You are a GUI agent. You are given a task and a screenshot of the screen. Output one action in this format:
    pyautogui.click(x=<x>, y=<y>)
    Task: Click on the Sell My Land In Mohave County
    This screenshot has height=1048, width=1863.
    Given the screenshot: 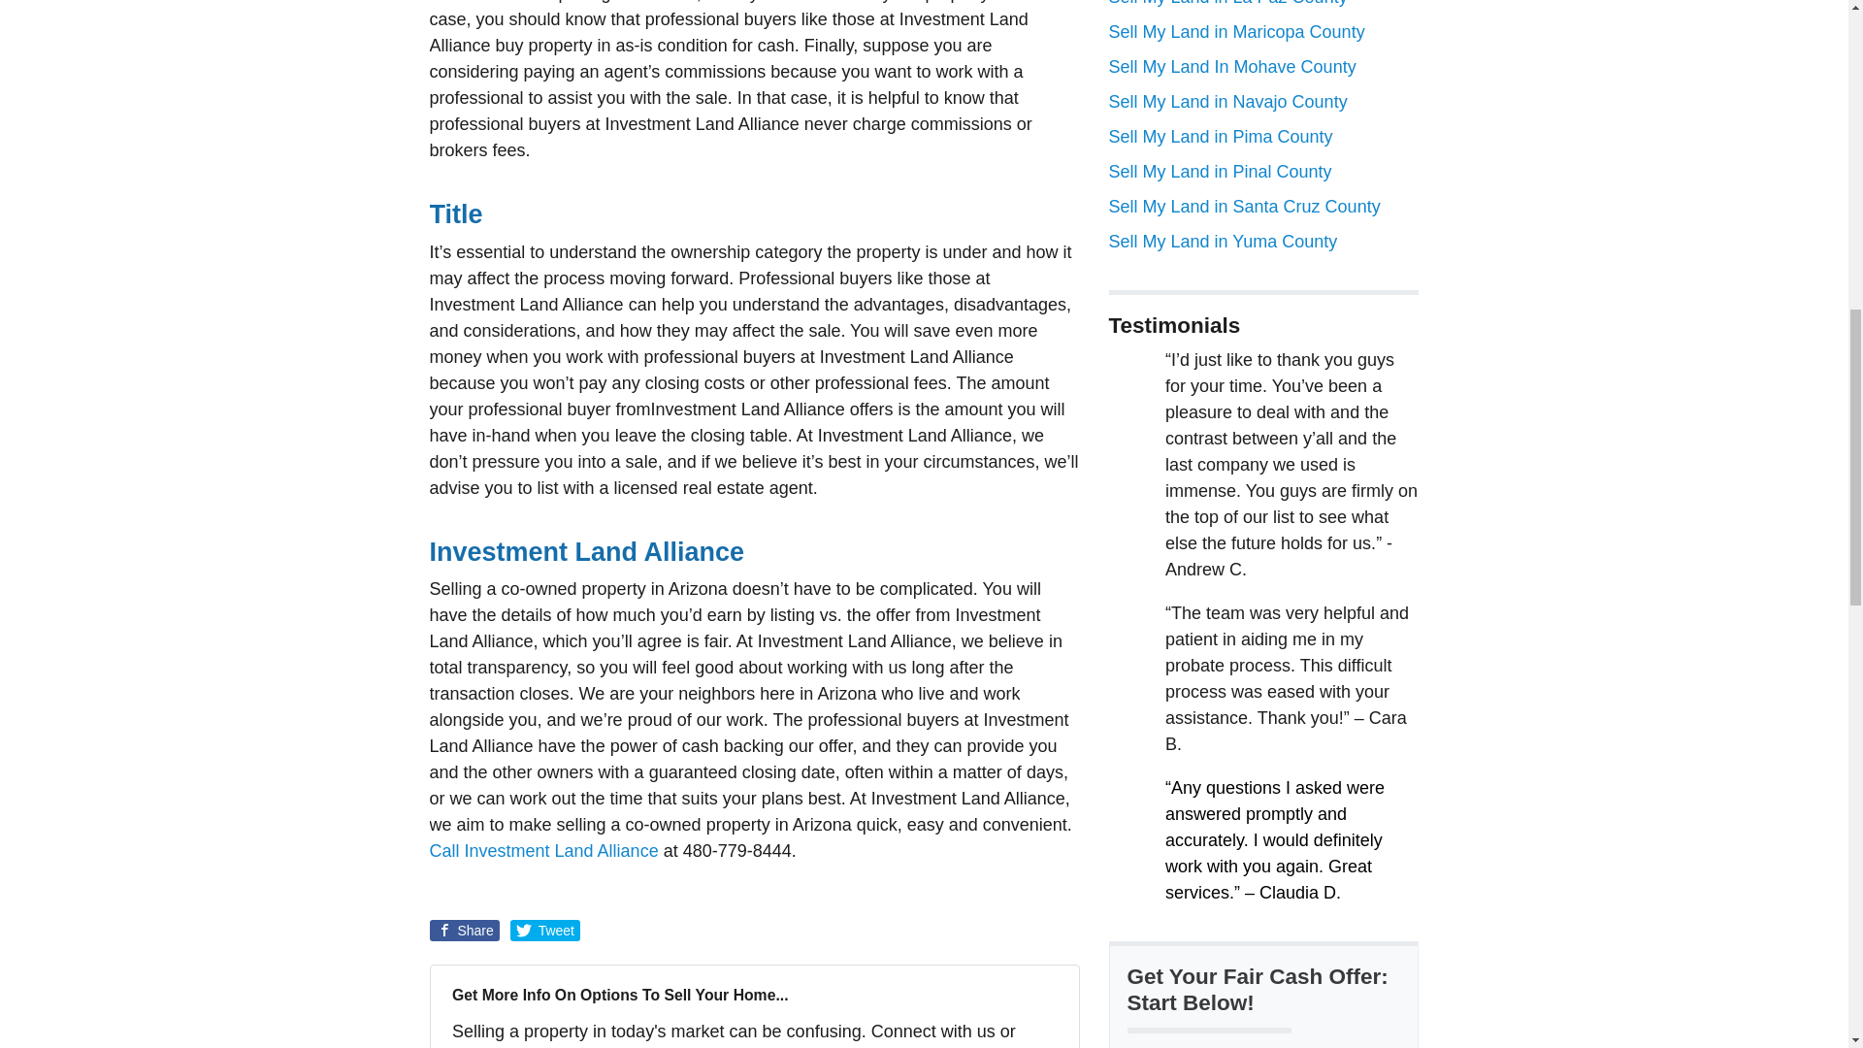 What is the action you would take?
    pyautogui.click(x=1232, y=66)
    